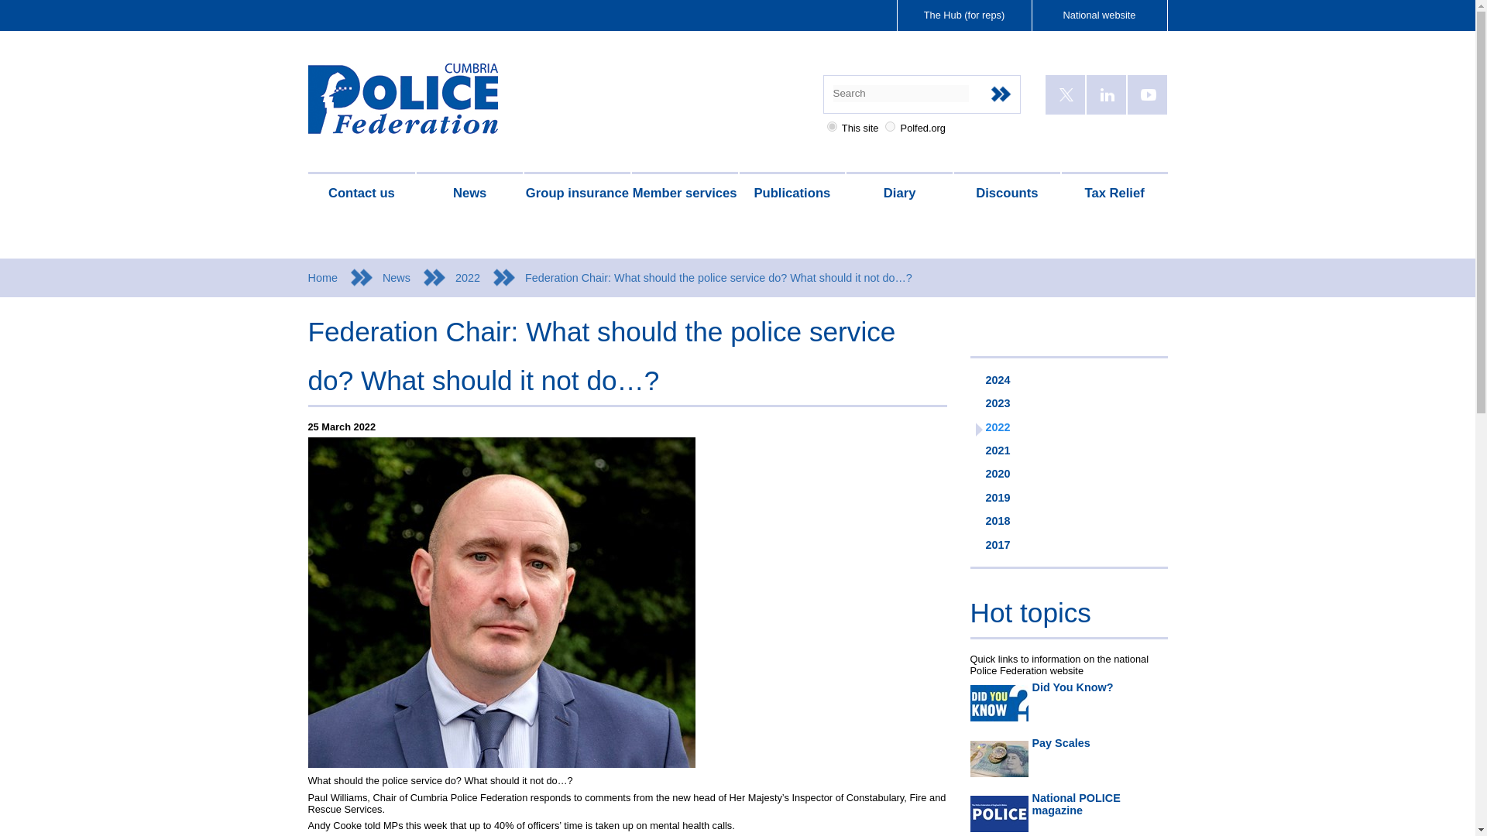 The height and width of the screenshot is (836, 1487). What do you see at coordinates (832, 125) in the screenshot?
I see `0` at bounding box center [832, 125].